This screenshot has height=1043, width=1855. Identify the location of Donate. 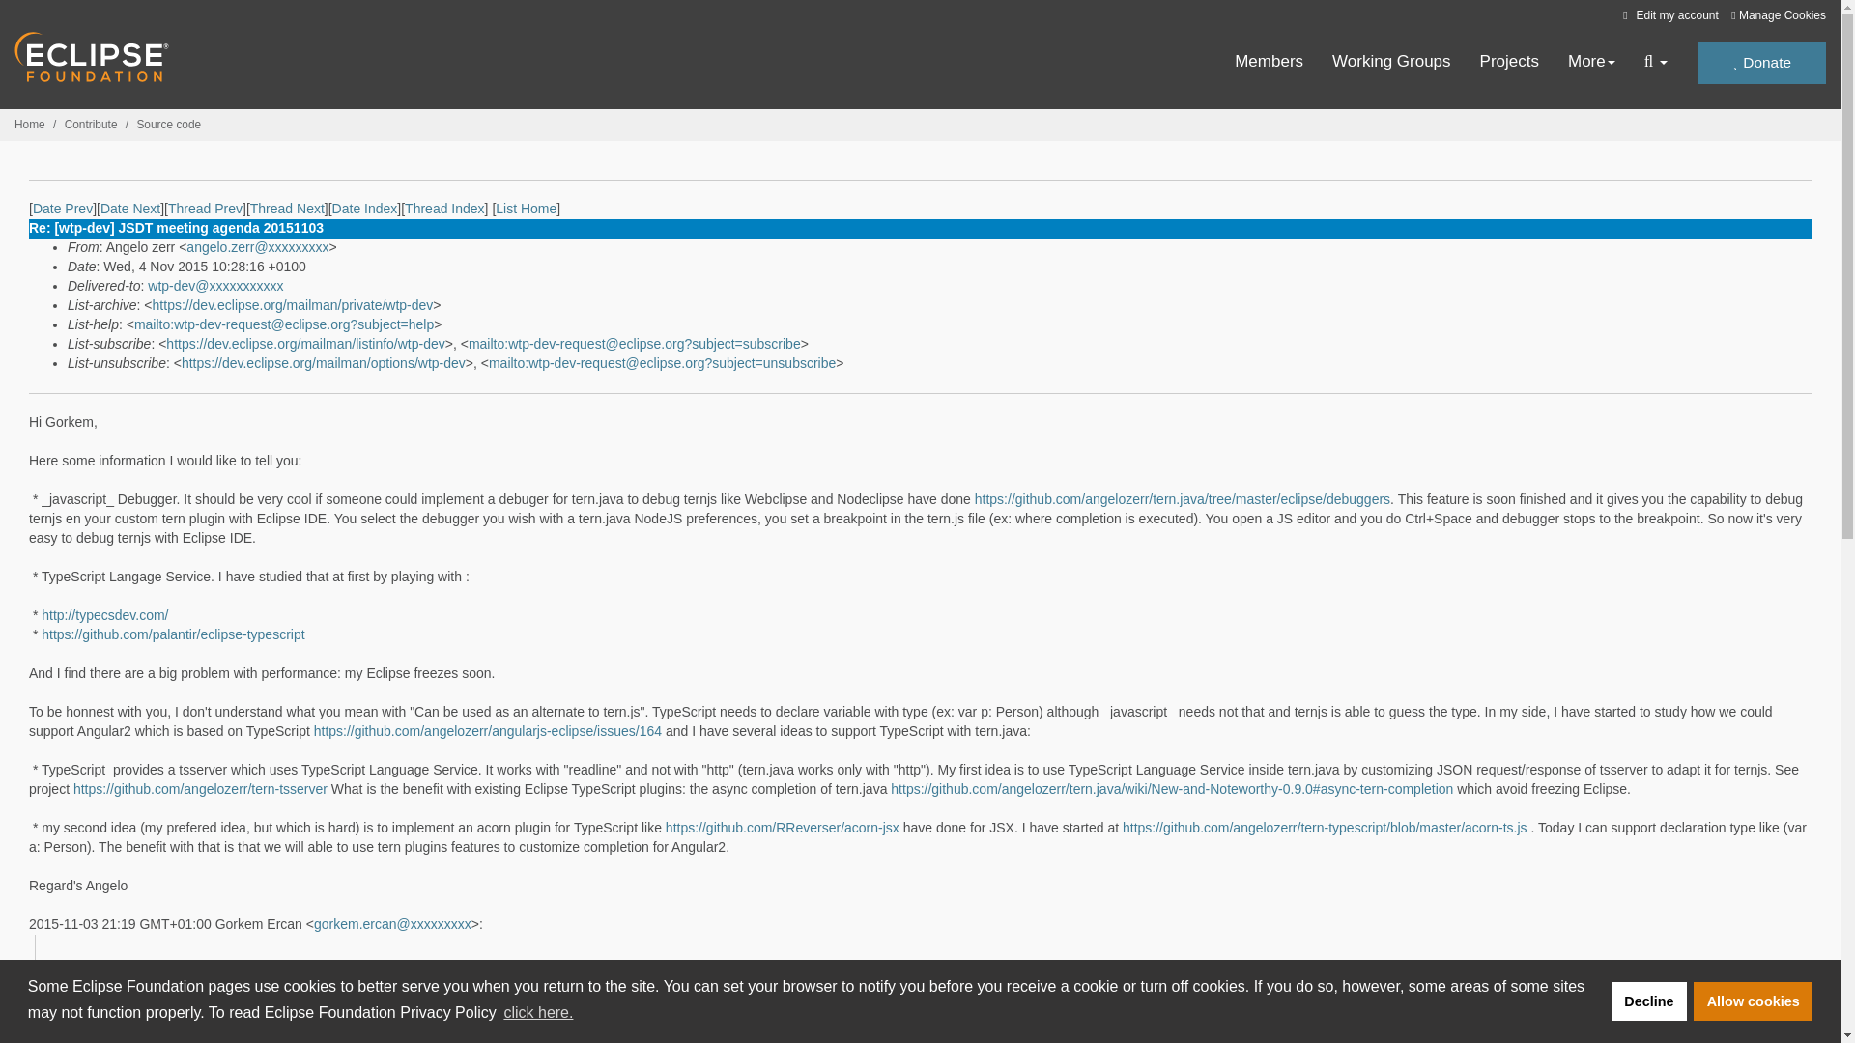
(1760, 63).